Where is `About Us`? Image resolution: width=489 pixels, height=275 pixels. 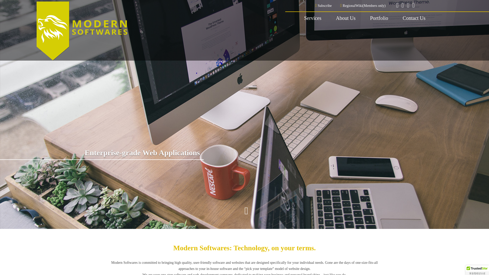 About Us is located at coordinates (346, 18).